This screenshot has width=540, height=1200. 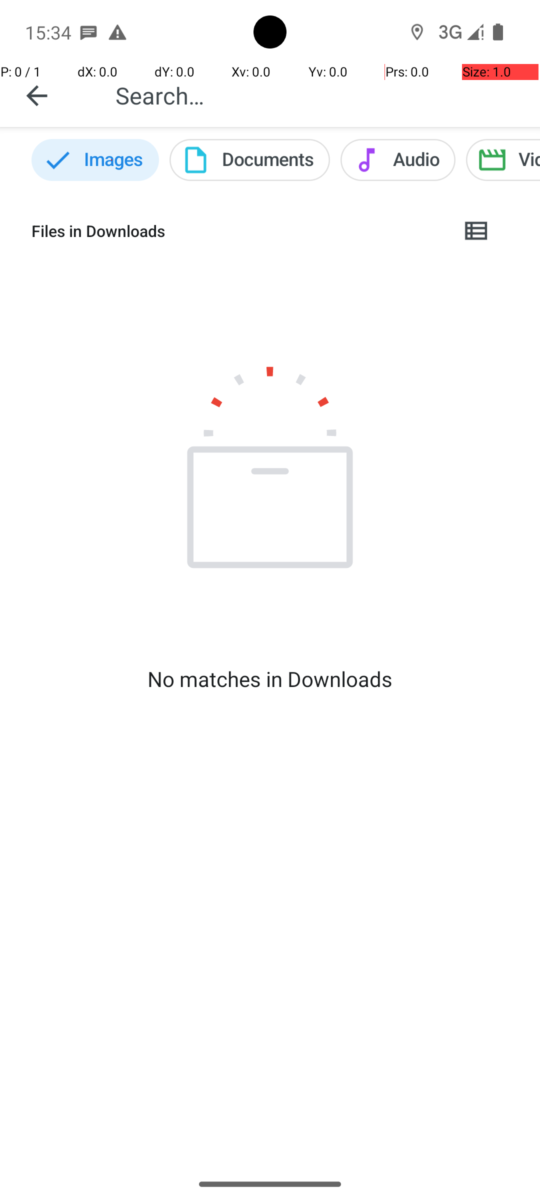 What do you see at coordinates (503, 160) in the screenshot?
I see `Videos` at bounding box center [503, 160].